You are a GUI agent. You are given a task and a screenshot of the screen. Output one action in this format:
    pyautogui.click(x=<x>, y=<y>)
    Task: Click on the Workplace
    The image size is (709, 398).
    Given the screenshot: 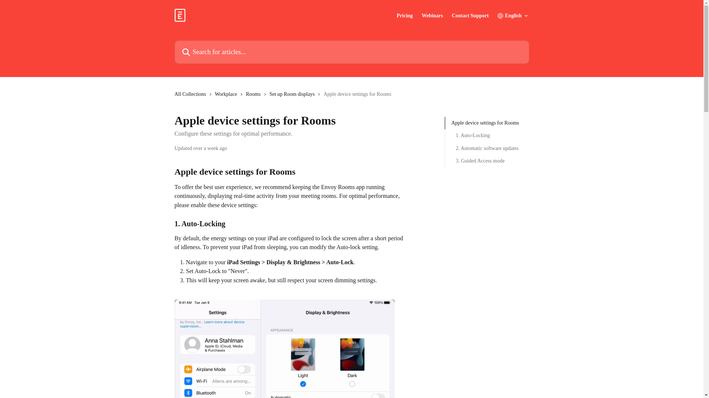 What is the action you would take?
    pyautogui.click(x=227, y=94)
    